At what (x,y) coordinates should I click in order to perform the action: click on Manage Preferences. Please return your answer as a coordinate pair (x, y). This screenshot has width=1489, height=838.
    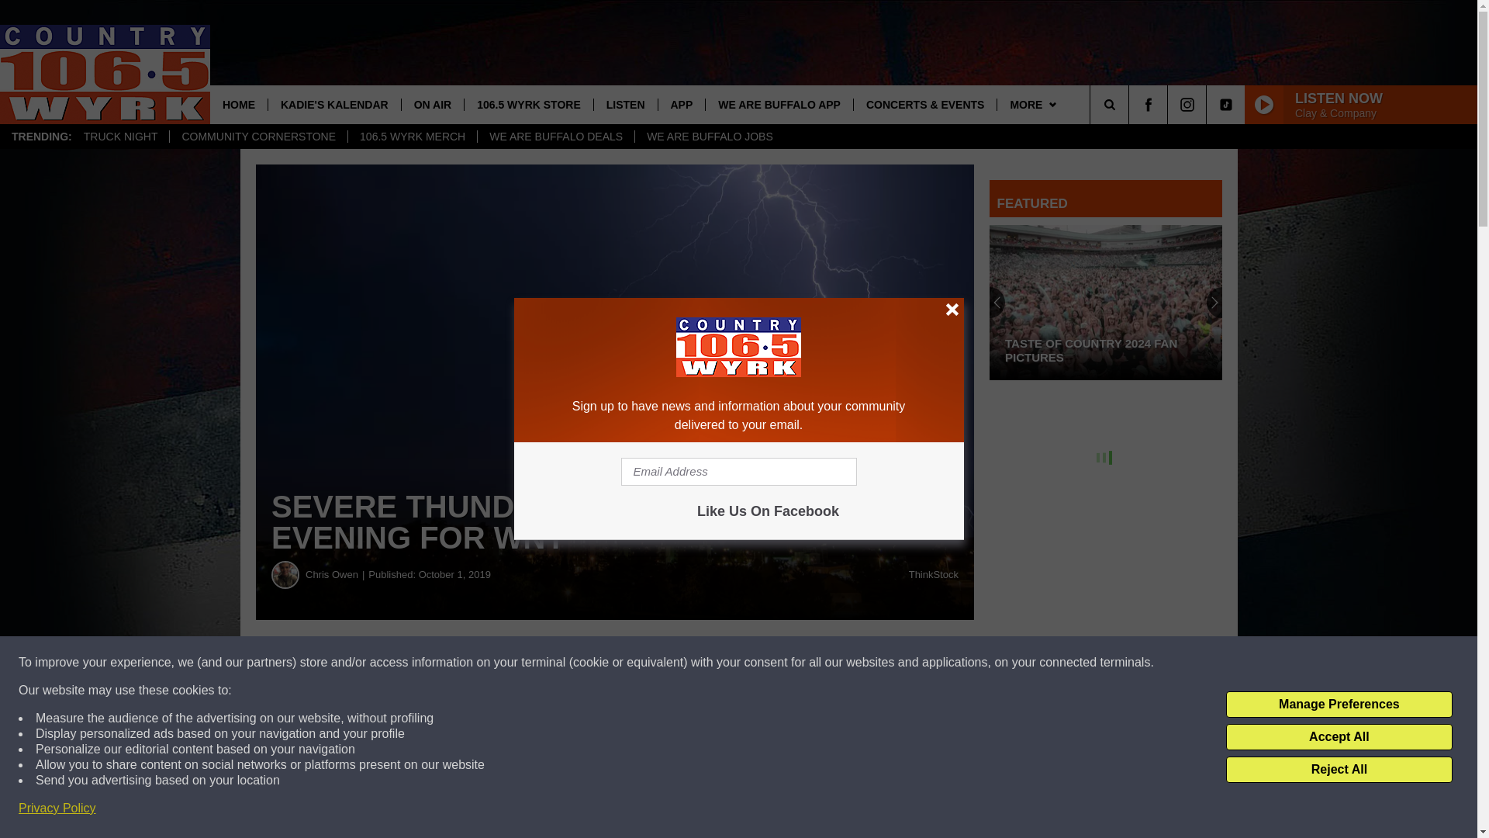
    Looking at the image, I should click on (1339, 705).